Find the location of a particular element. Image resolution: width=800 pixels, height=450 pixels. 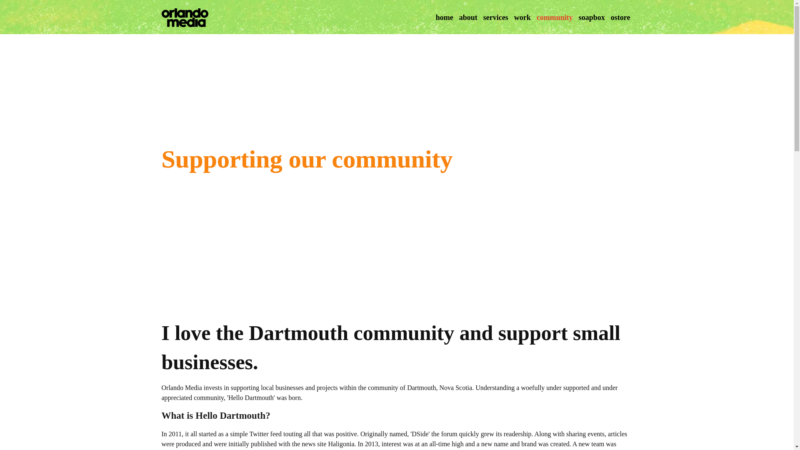

ostore is located at coordinates (621, 17).